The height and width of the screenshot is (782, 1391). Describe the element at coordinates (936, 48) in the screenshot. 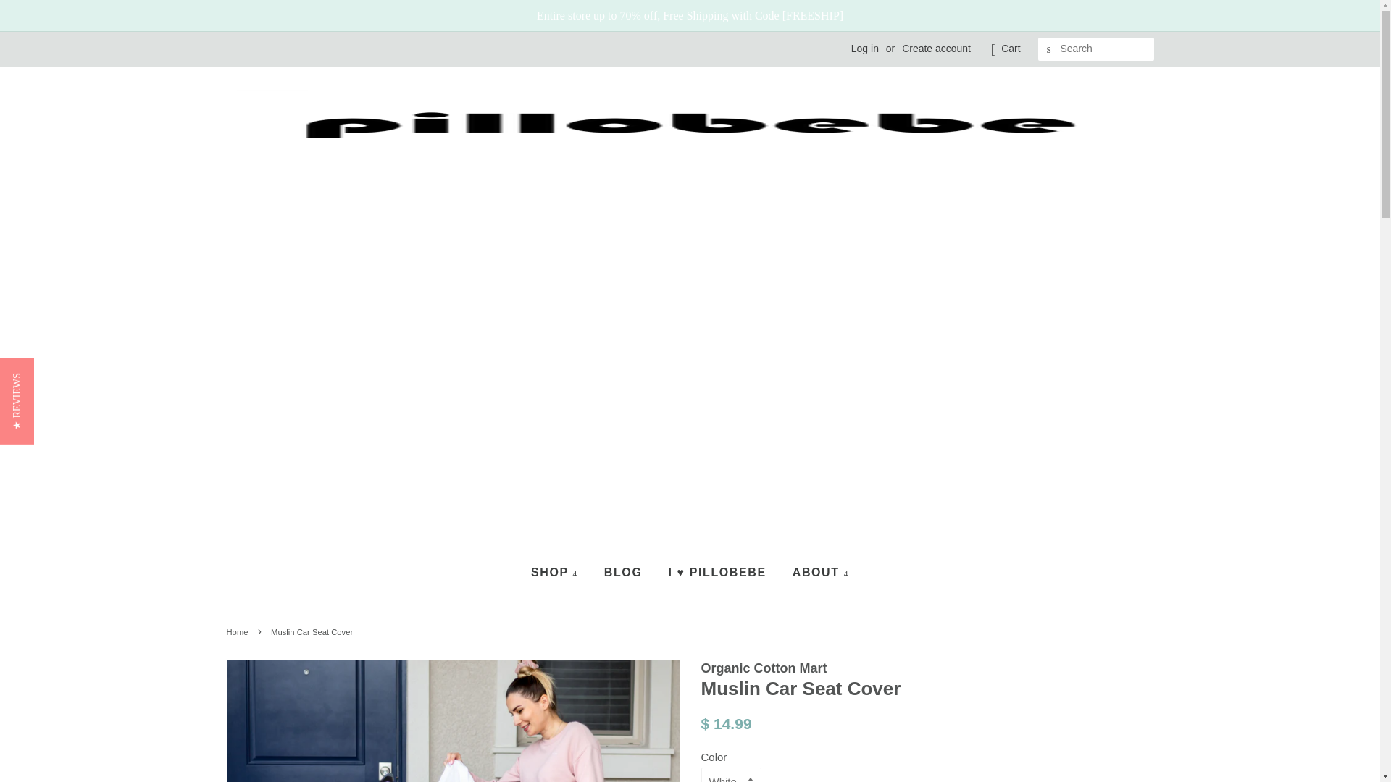

I see `Create account` at that location.